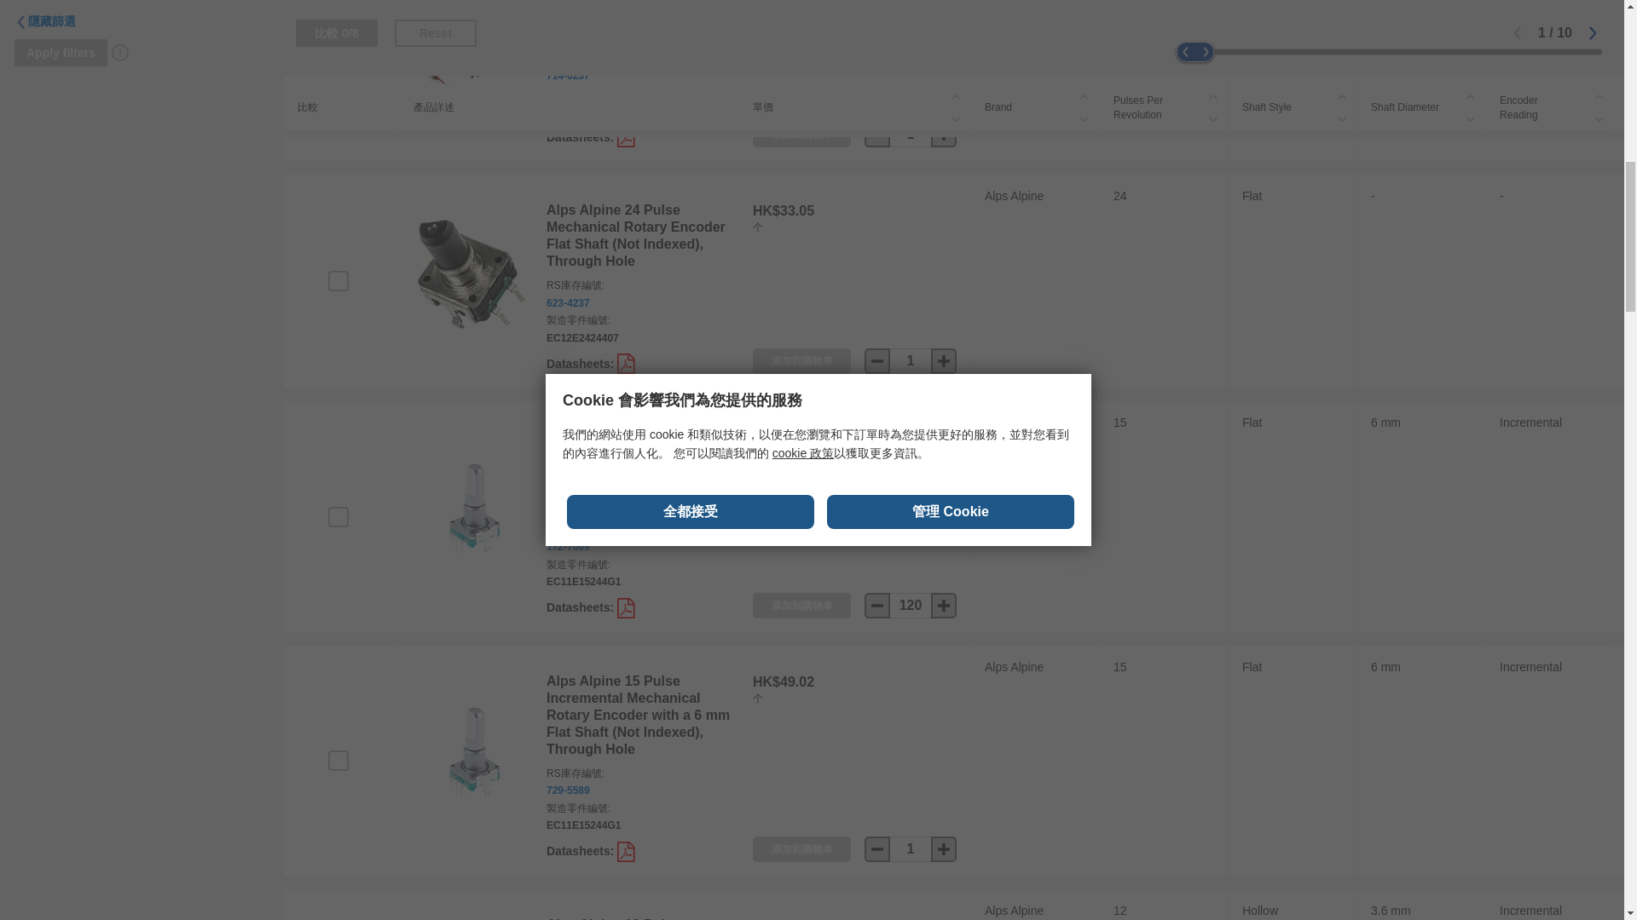  I want to click on 120, so click(911, 605).